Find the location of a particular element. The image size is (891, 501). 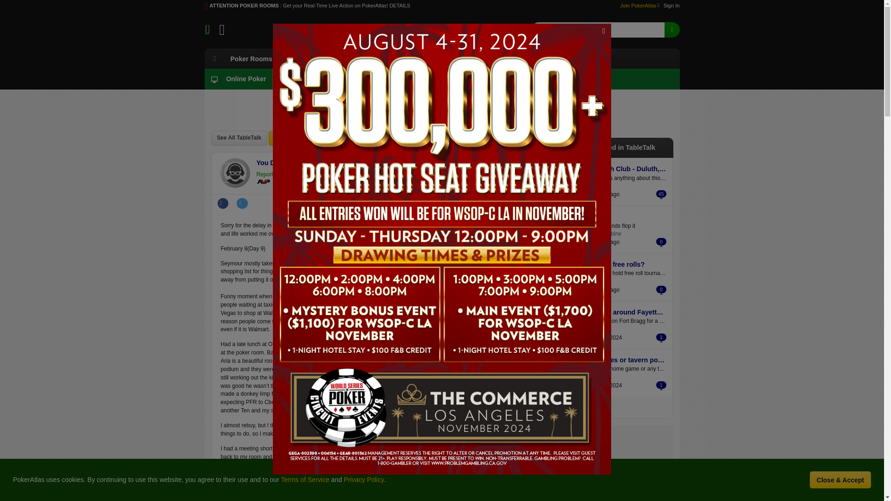

Nevada is located at coordinates (291, 79).